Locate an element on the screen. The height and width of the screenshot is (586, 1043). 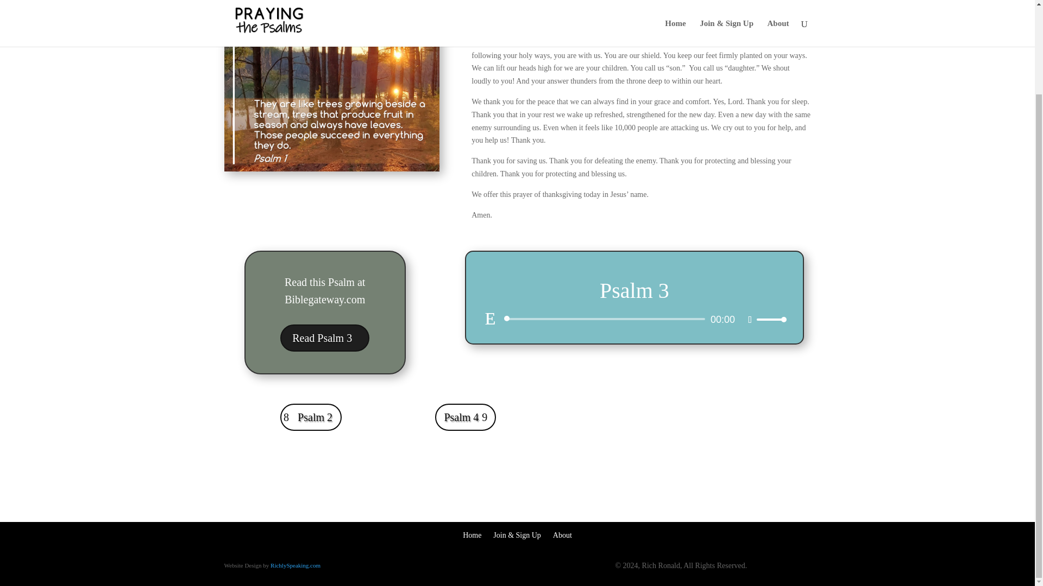
Read Psalm 3 is located at coordinates (325, 338).